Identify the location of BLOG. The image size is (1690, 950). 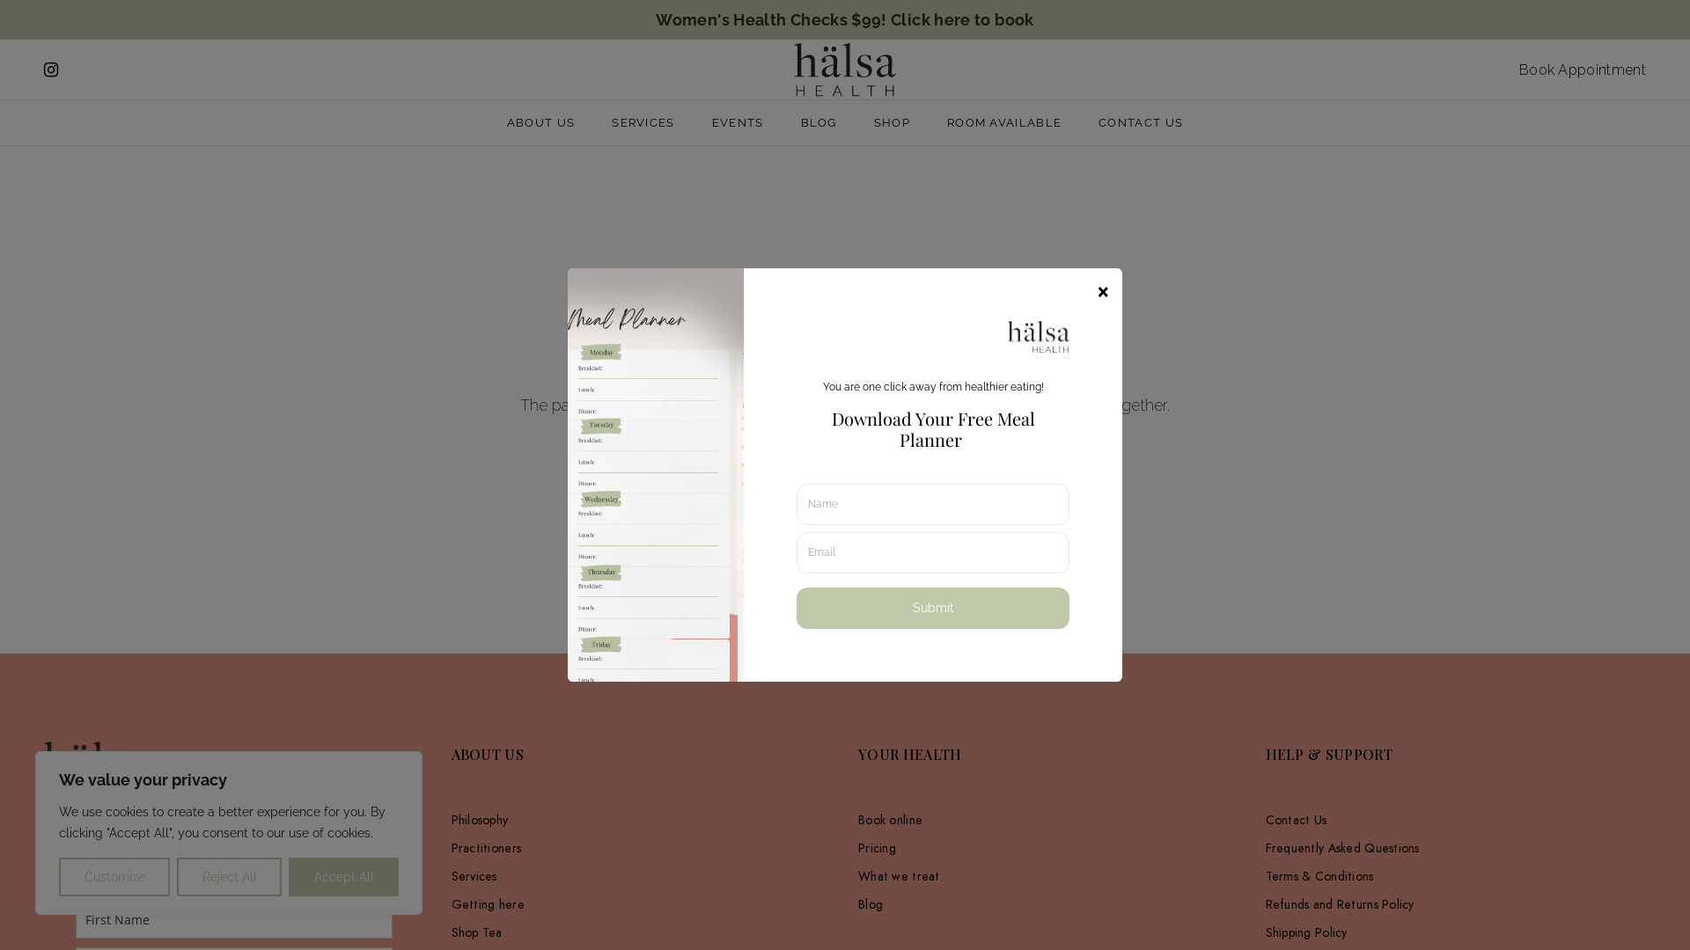
(819, 123).